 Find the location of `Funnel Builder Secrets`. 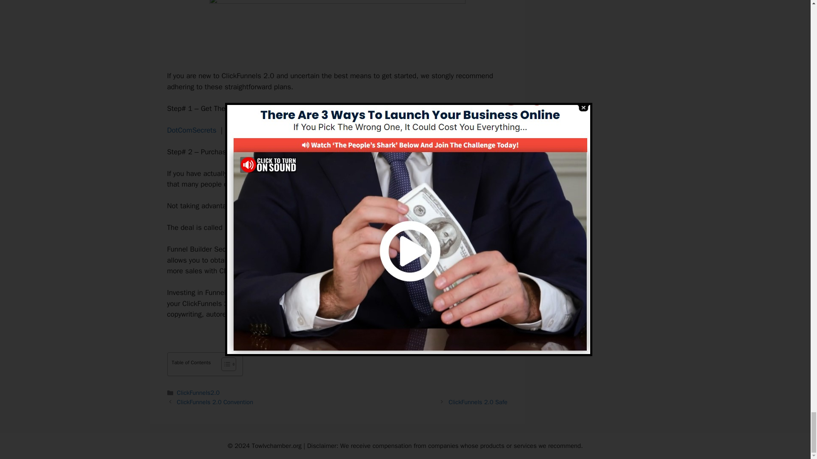

Funnel Builder Secrets is located at coordinates (260, 227).